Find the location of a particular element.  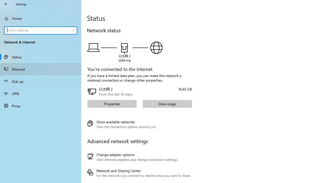

VPN is located at coordinates (41, 94).